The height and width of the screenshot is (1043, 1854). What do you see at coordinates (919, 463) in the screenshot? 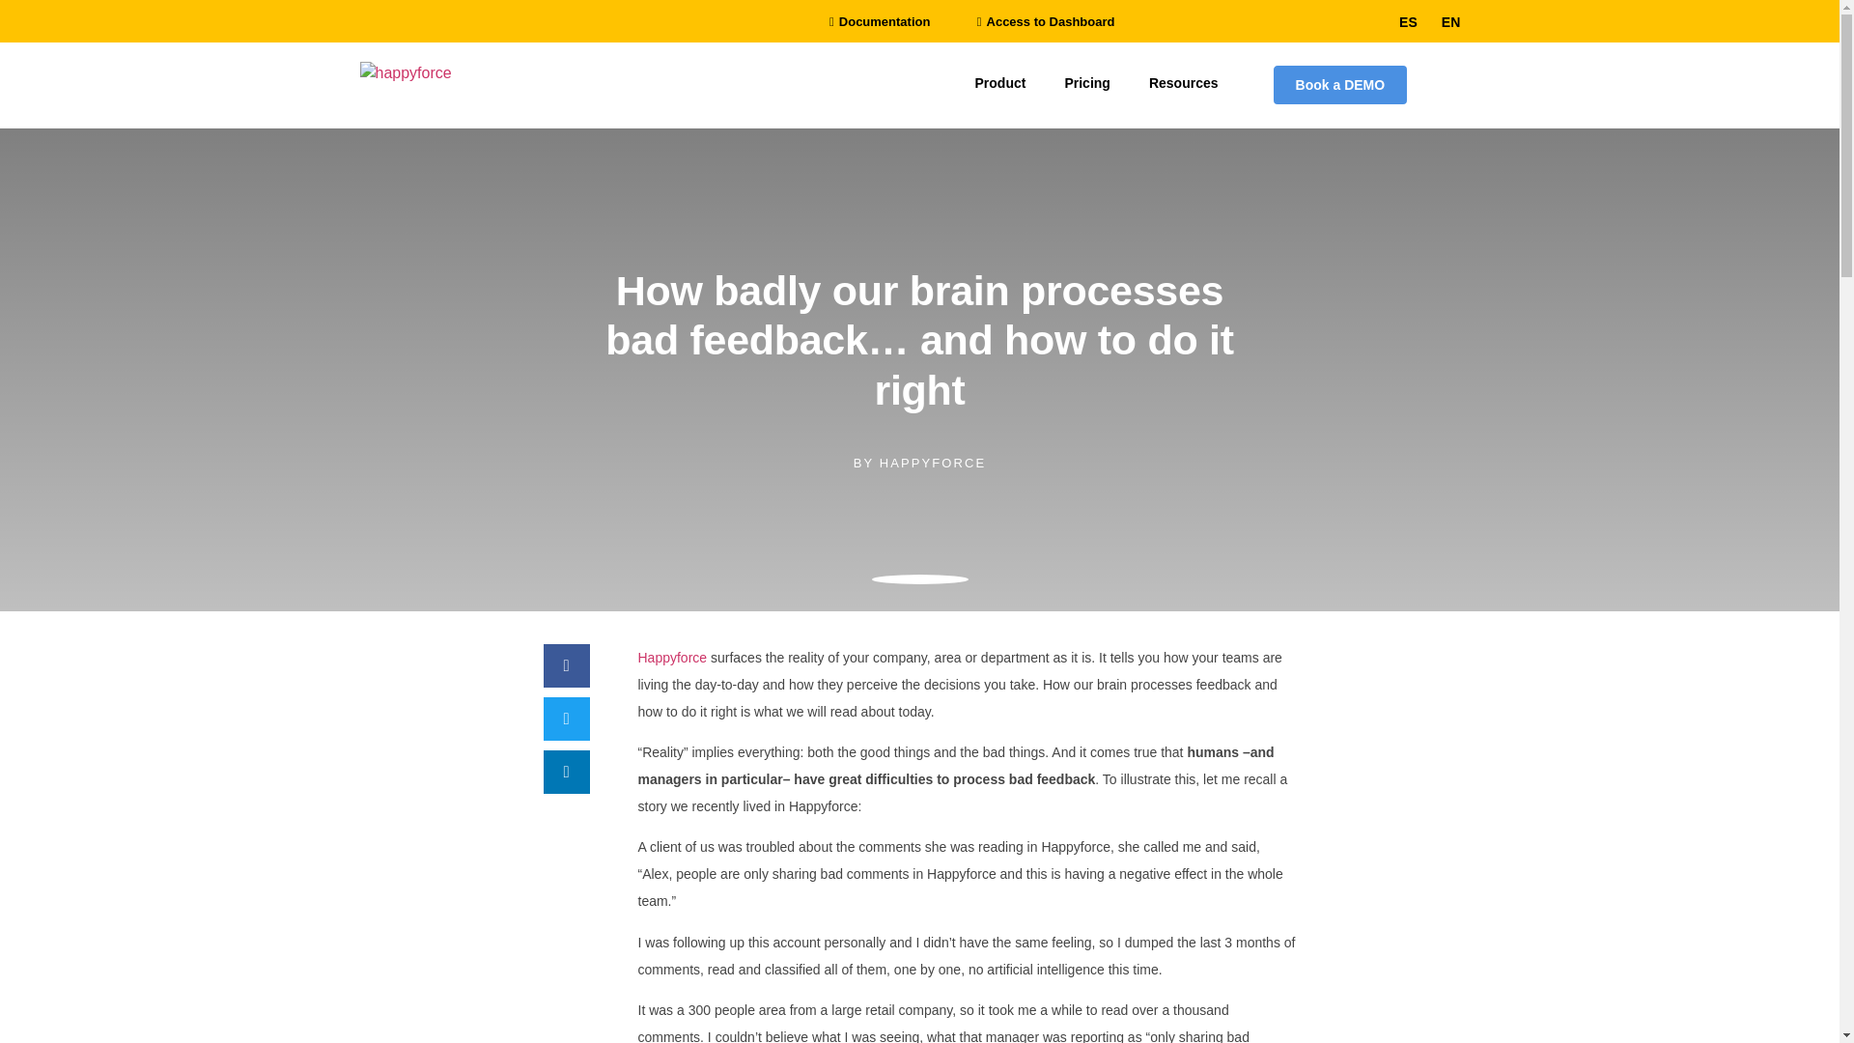
I see `BY HAPPYFORCE` at bounding box center [919, 463].